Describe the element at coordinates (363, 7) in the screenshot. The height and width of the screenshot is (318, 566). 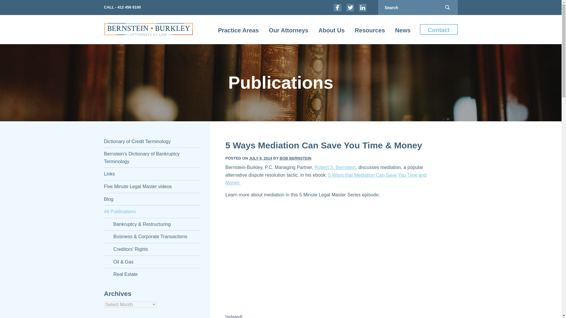
I see `LinkedIn` at that location.